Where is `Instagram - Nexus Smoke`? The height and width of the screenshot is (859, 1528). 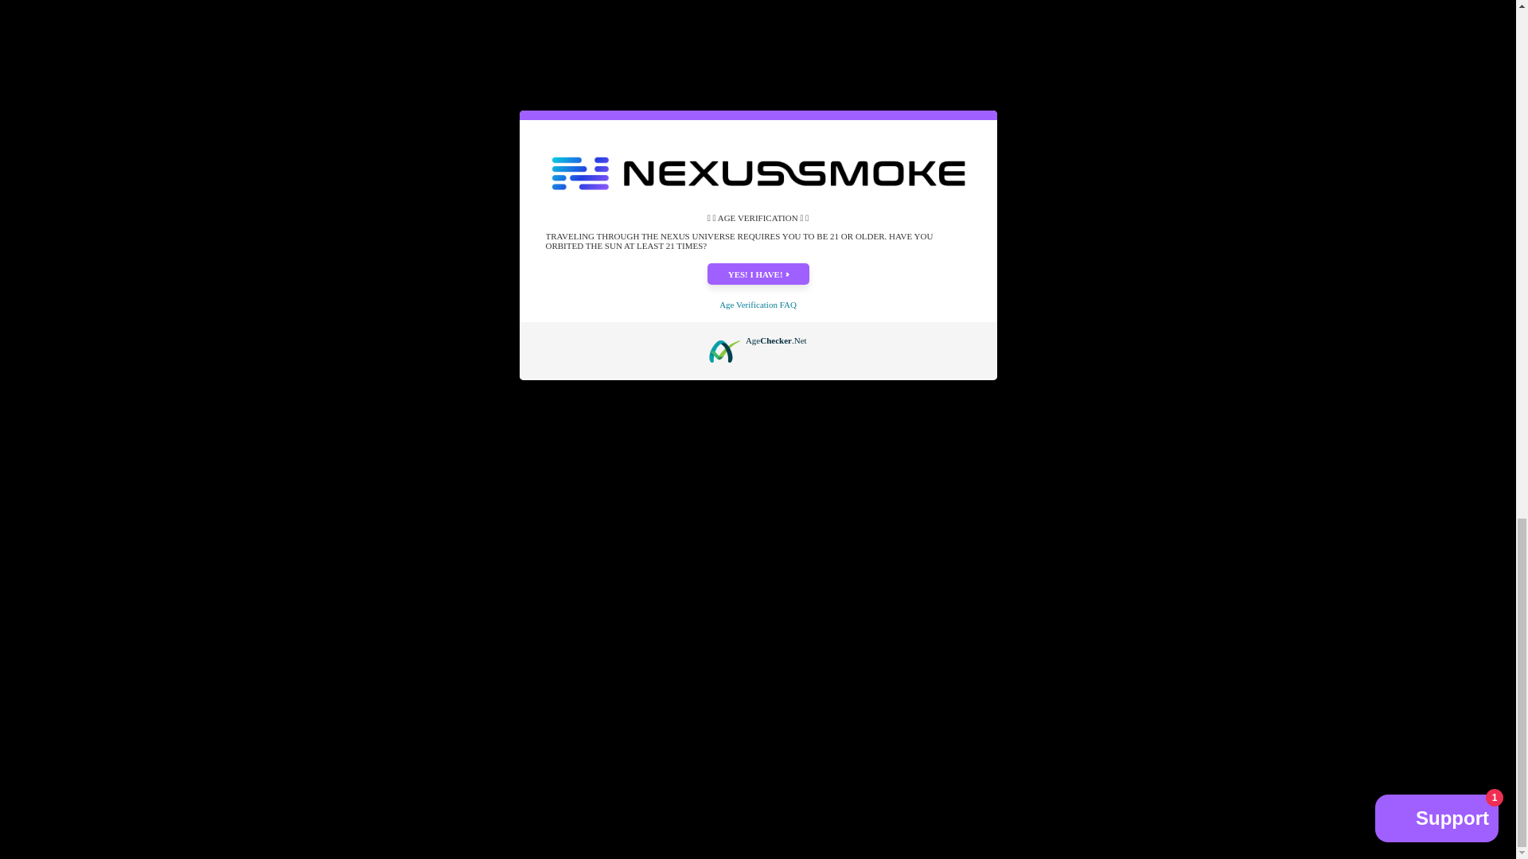
Instagram - Nexus Smoke is located at coordinates (376, 488).